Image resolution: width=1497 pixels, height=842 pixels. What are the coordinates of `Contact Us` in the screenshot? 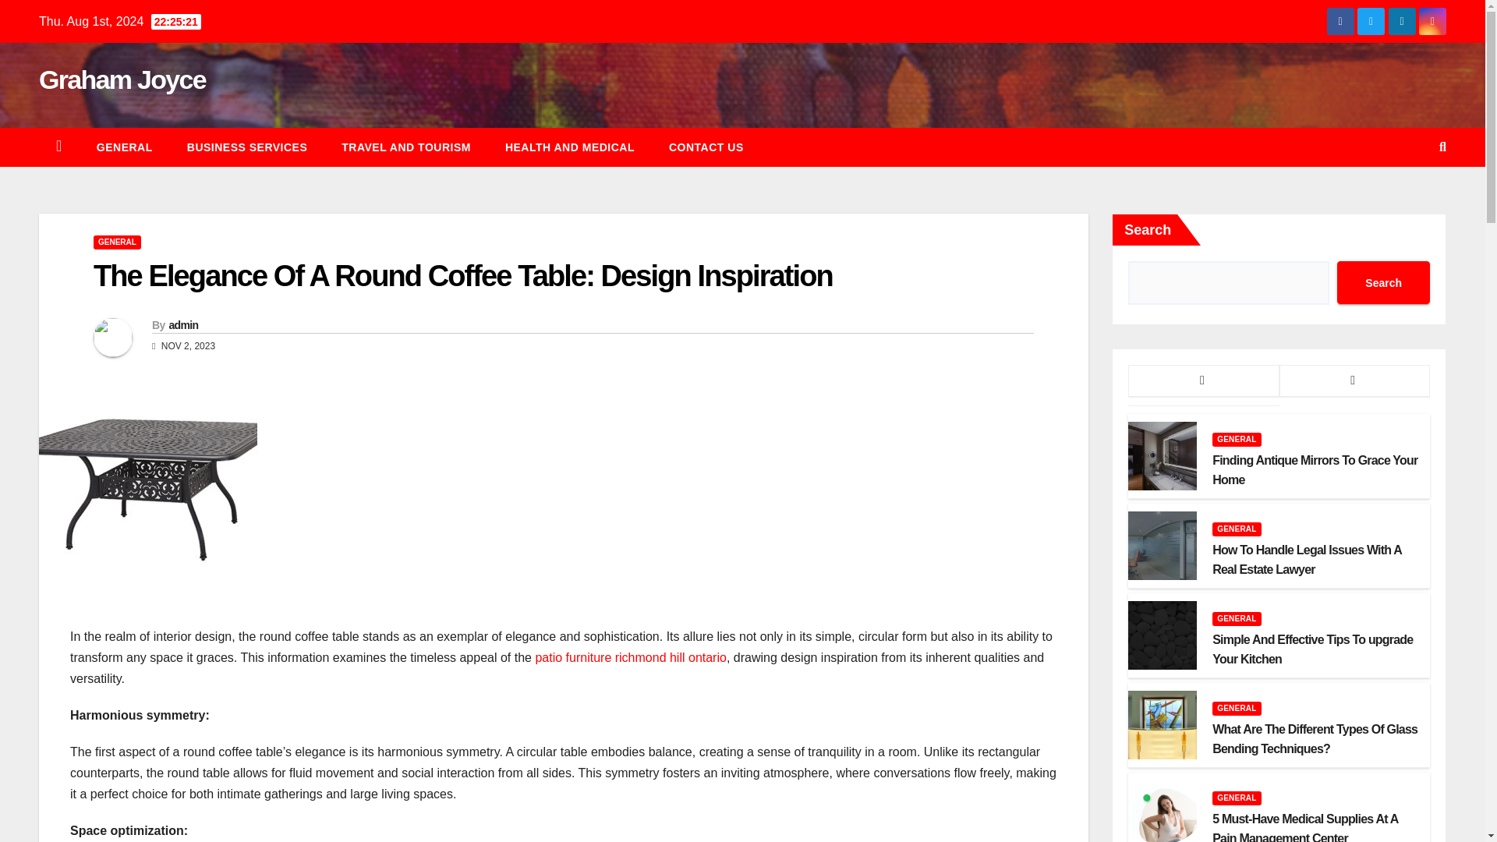 It's located at (706, 147).